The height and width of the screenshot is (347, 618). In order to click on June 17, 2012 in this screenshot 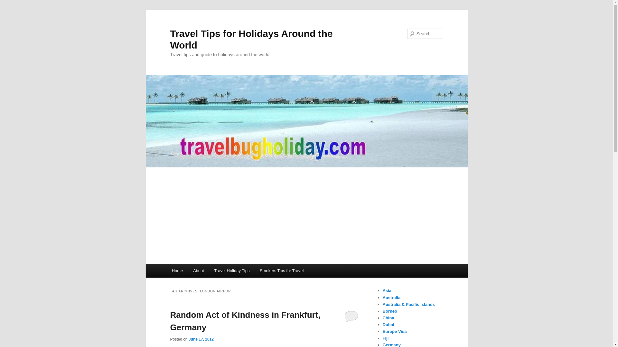, I will do `click(201, 339)`.